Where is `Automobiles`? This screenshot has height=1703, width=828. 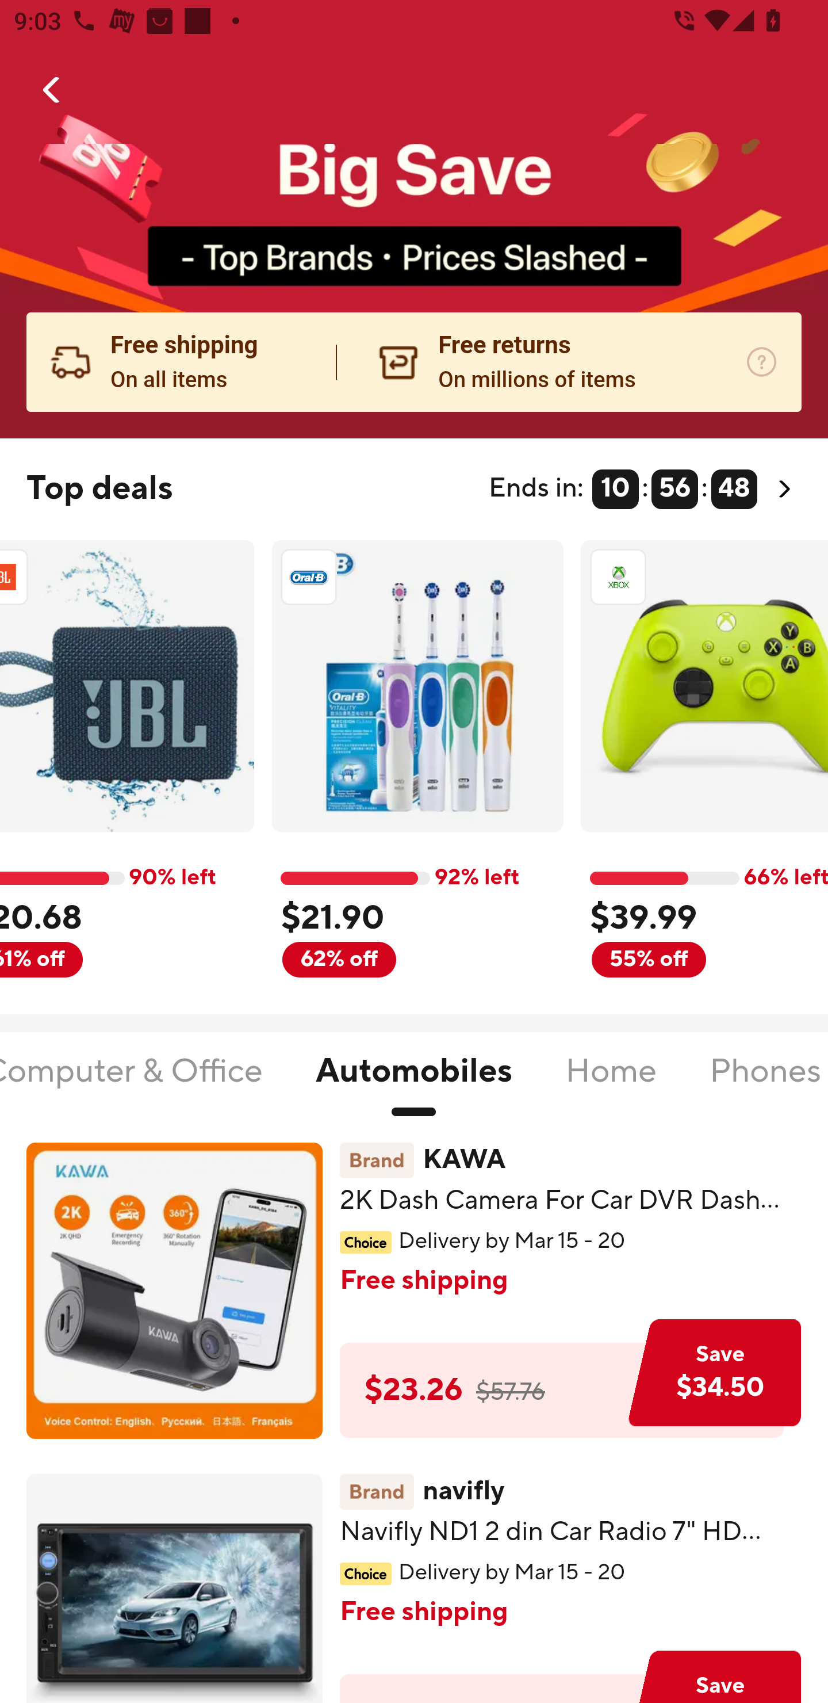 Automobiles is located at coordinates (414, 1083).